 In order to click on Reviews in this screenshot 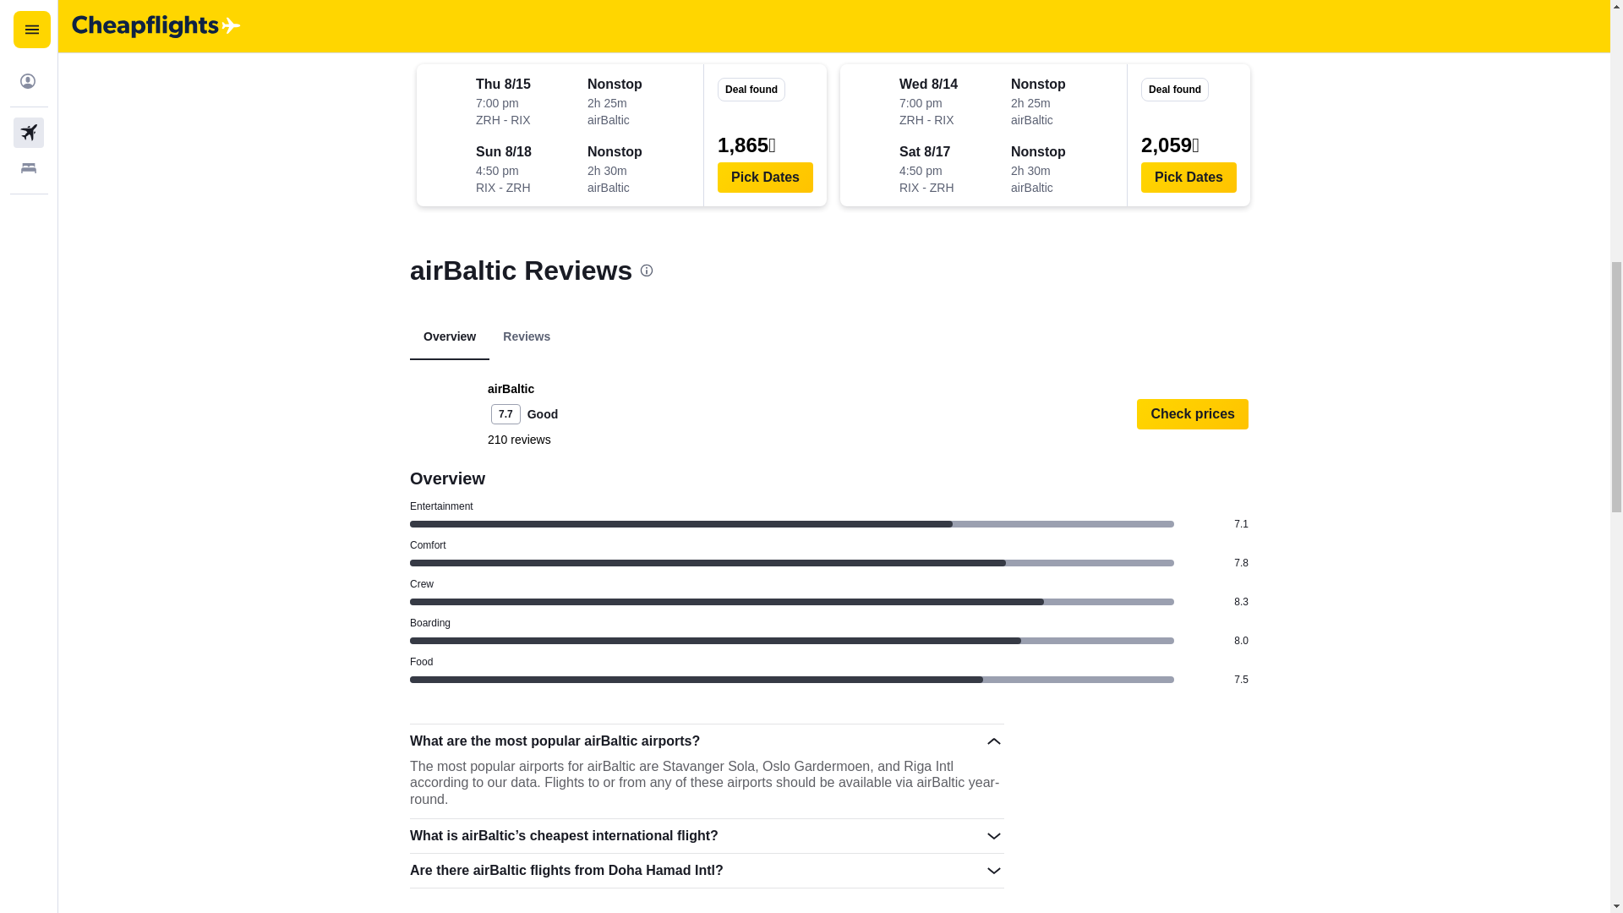, I will do `click(526, 336)`.